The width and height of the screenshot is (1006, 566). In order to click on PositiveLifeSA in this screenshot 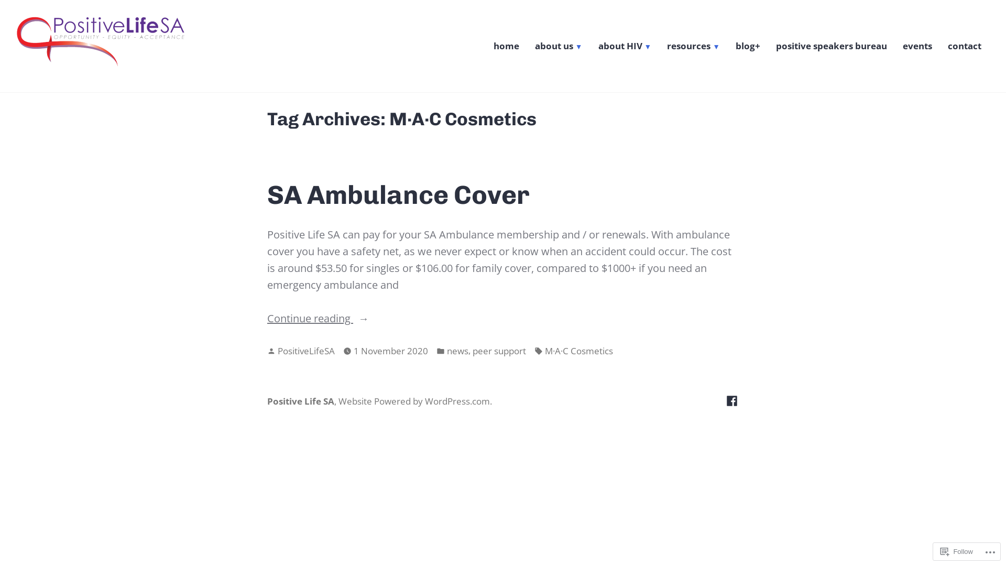, I will do `click(306, 351)`.